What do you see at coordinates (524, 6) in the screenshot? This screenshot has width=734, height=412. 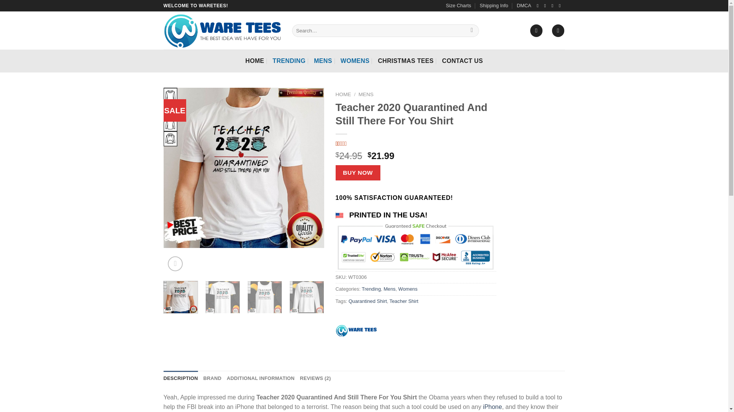 I see `DMCA` at bounding box center [524, 6].